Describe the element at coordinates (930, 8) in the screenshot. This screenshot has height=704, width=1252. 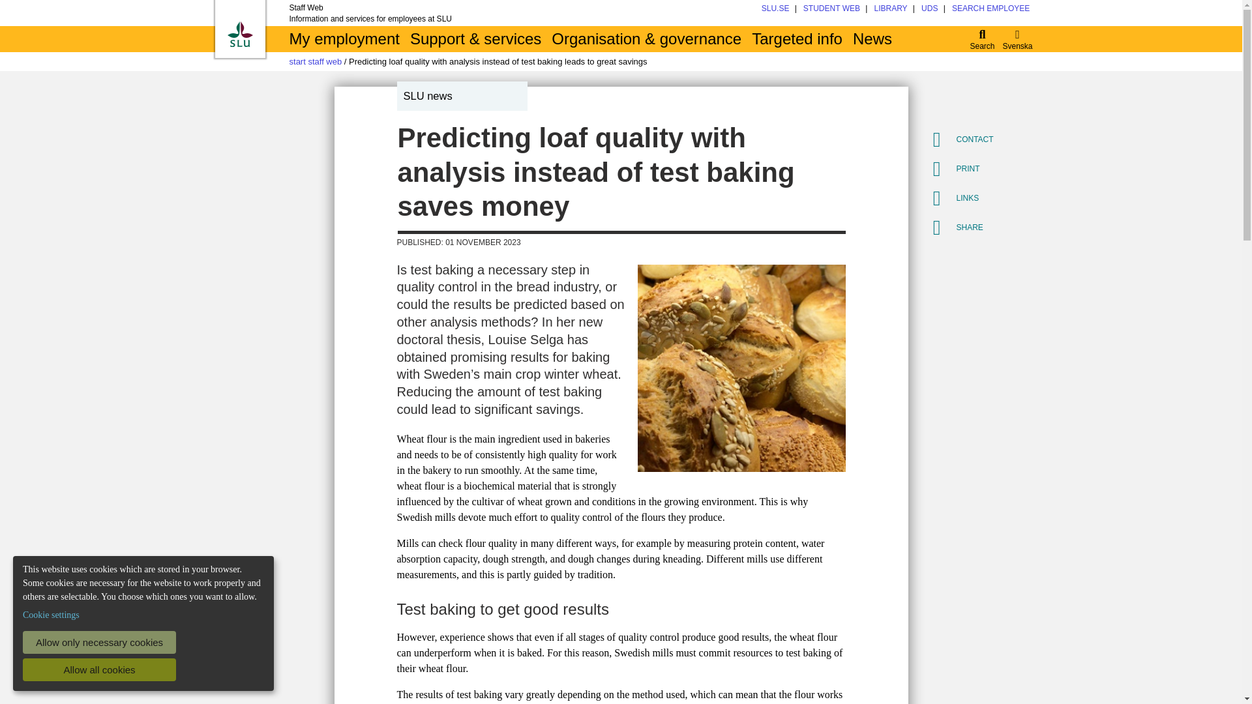
I see `UDS` at that location.